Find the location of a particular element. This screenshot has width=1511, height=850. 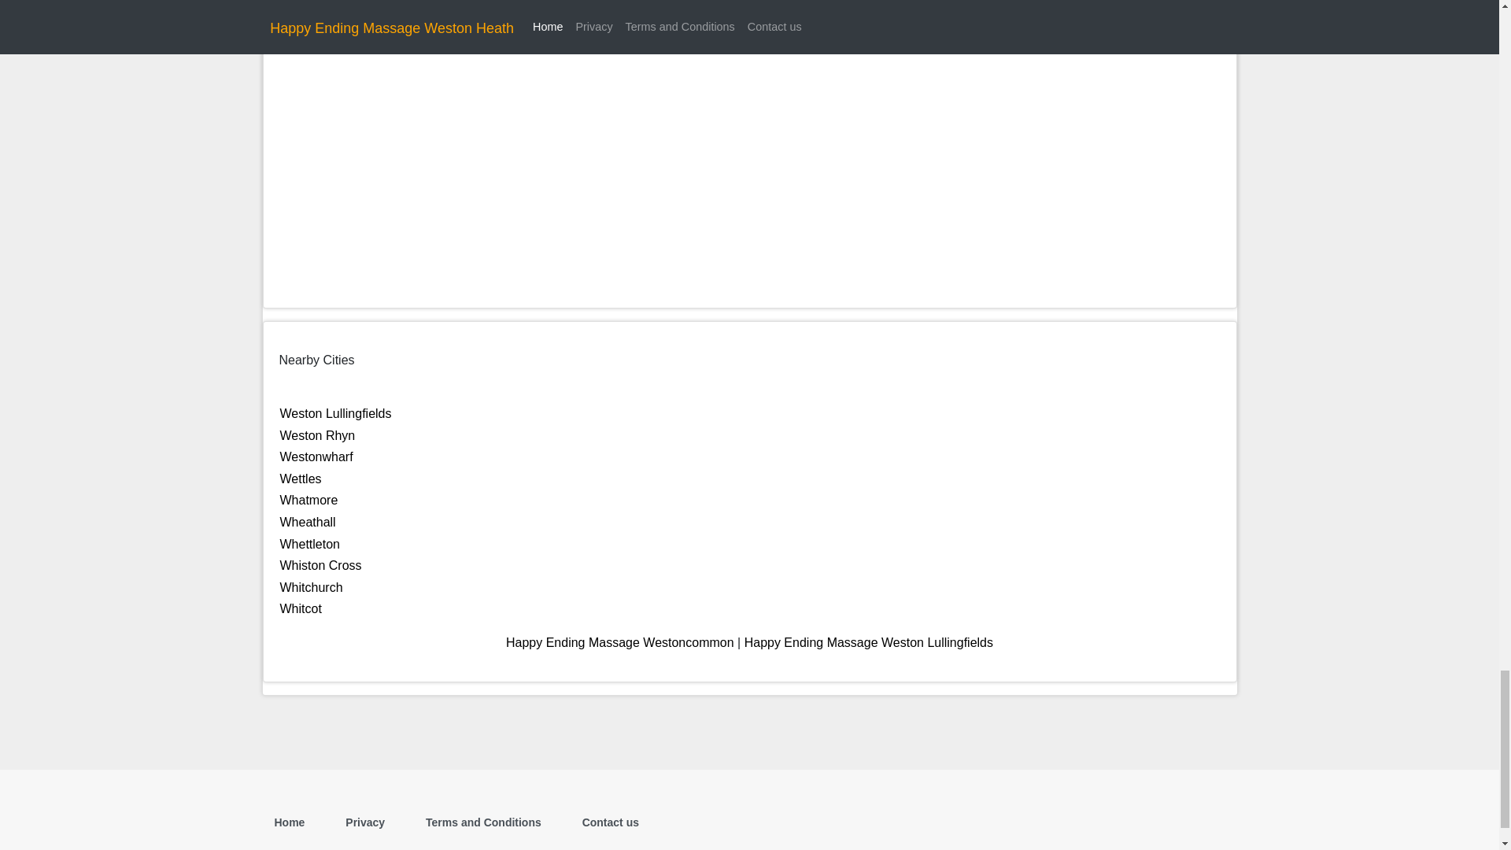

Weston Rhyn is located at coordinates (317, 435).